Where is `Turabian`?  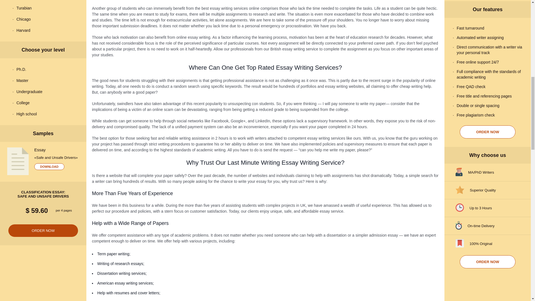
Turabian is located at coordinates (43, 8).